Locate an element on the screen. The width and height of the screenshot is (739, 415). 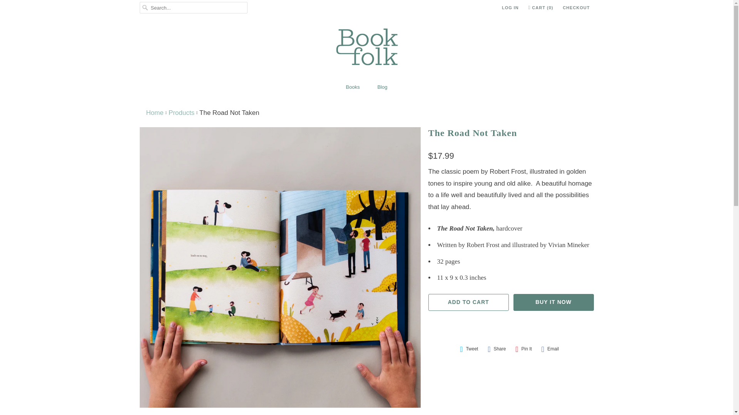
Tweet is located at coordinates (469, 349).